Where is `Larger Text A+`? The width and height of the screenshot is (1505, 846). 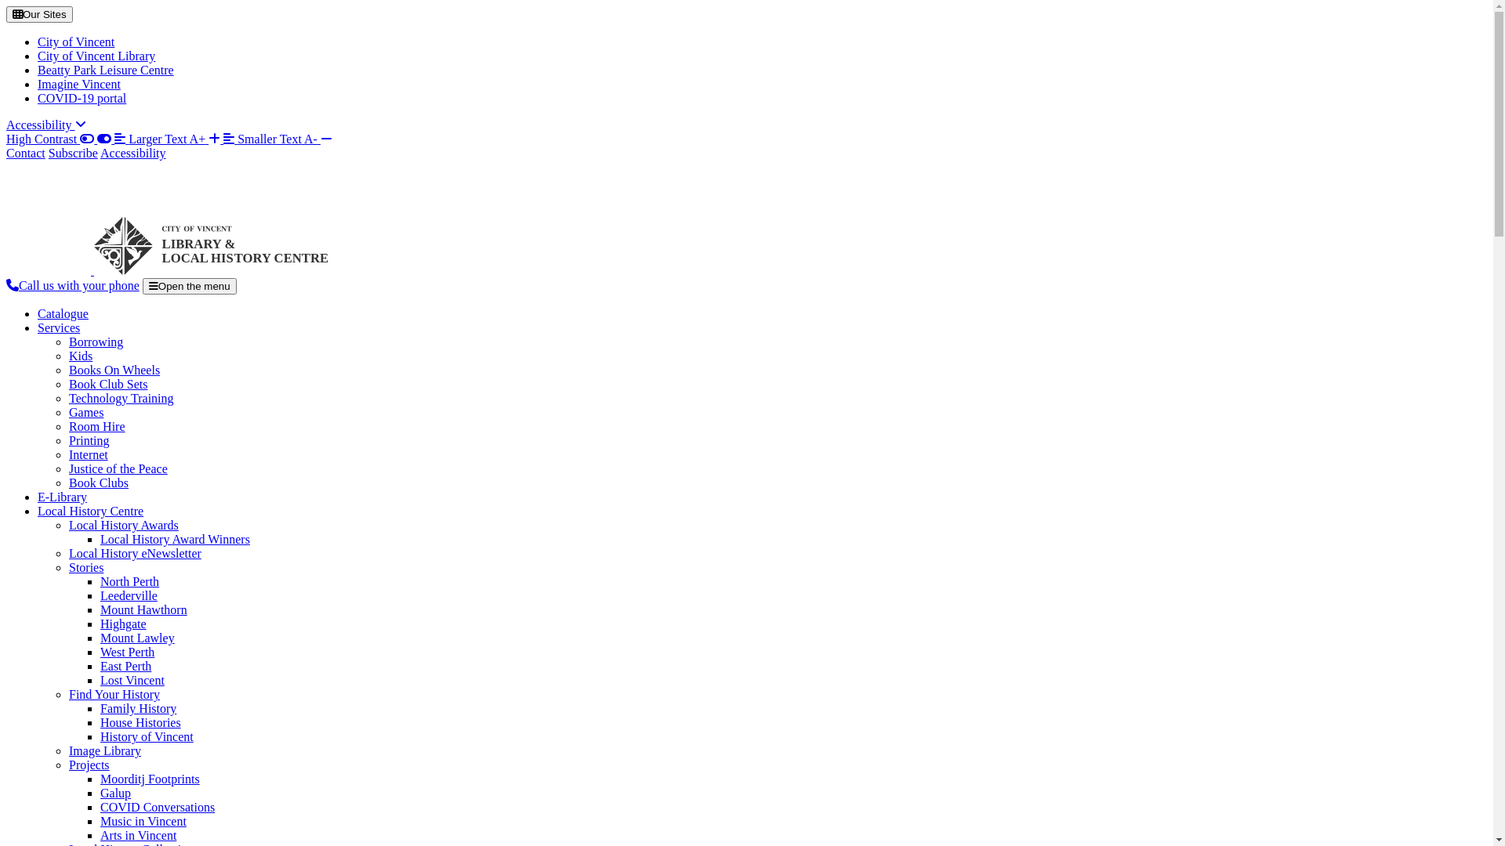 Larger Text A+ is located at coordinates (169, 139).